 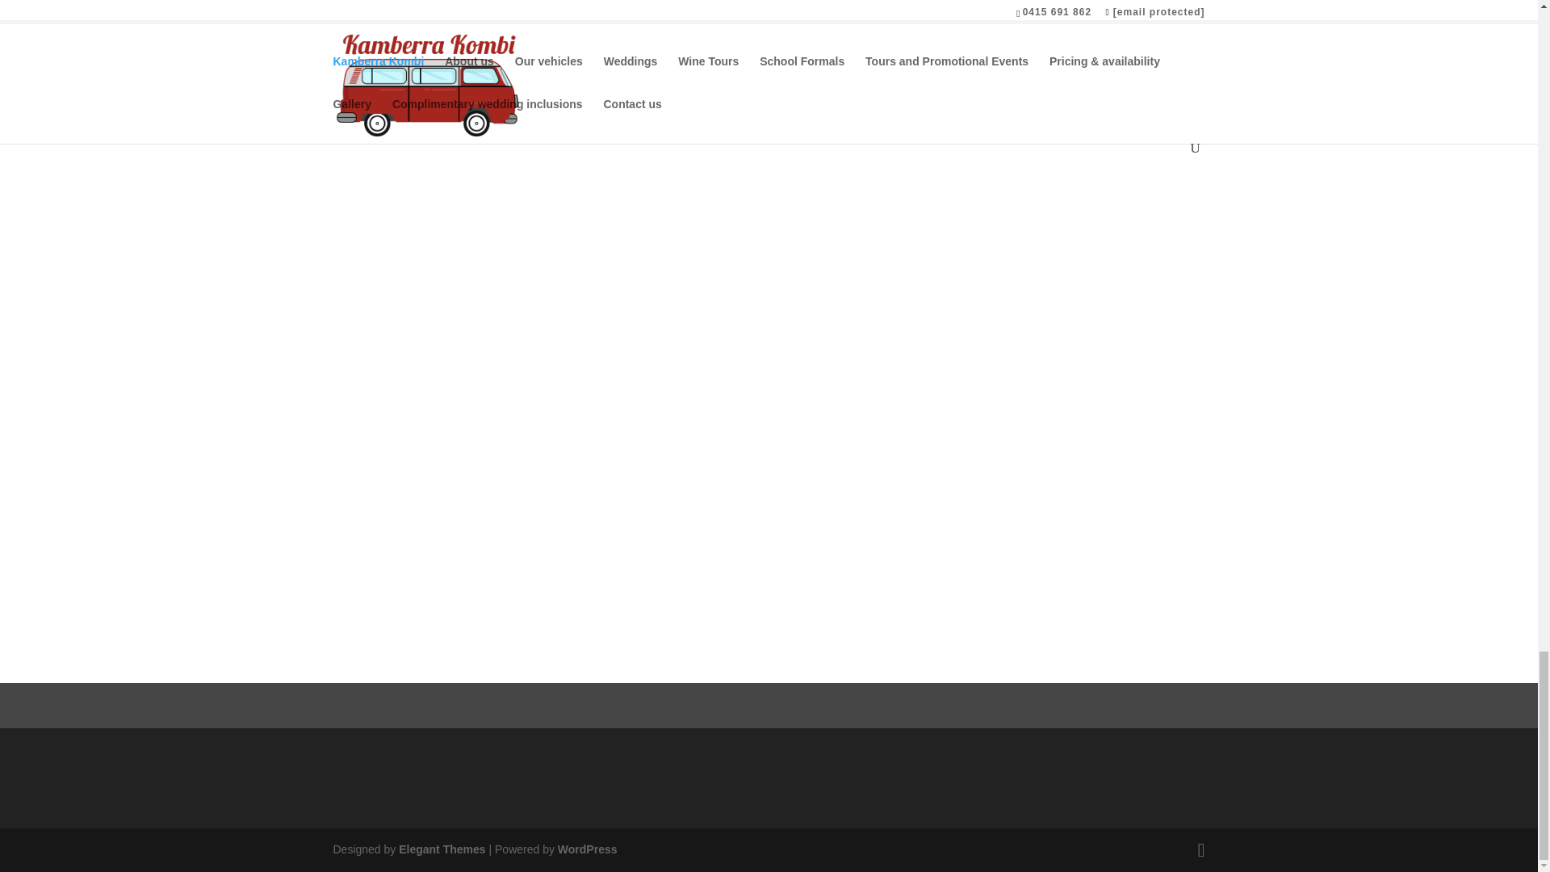 What do you see at coordinates (588, 849) in the screenshot?
I see `WordPress` at bounding box center [588, 849].